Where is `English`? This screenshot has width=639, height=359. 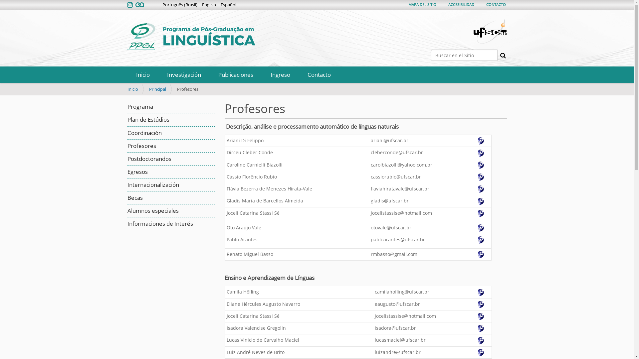 English is located at coordinates (209, 5).